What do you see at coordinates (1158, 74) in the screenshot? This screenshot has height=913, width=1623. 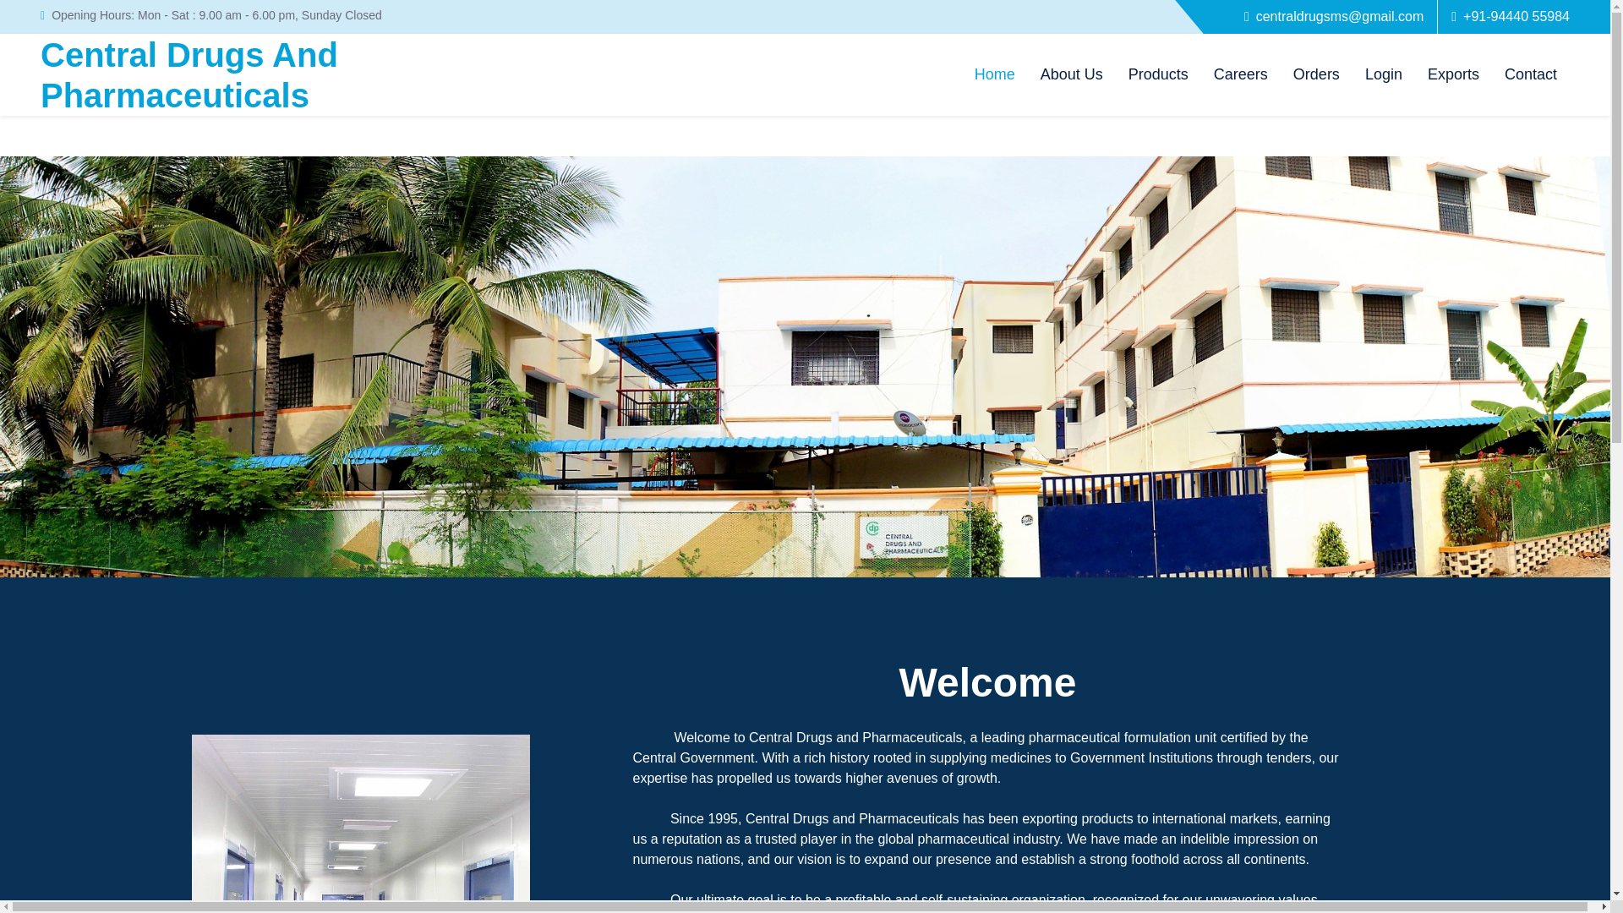 I see `Contact` at bounding box center [1158, 74].